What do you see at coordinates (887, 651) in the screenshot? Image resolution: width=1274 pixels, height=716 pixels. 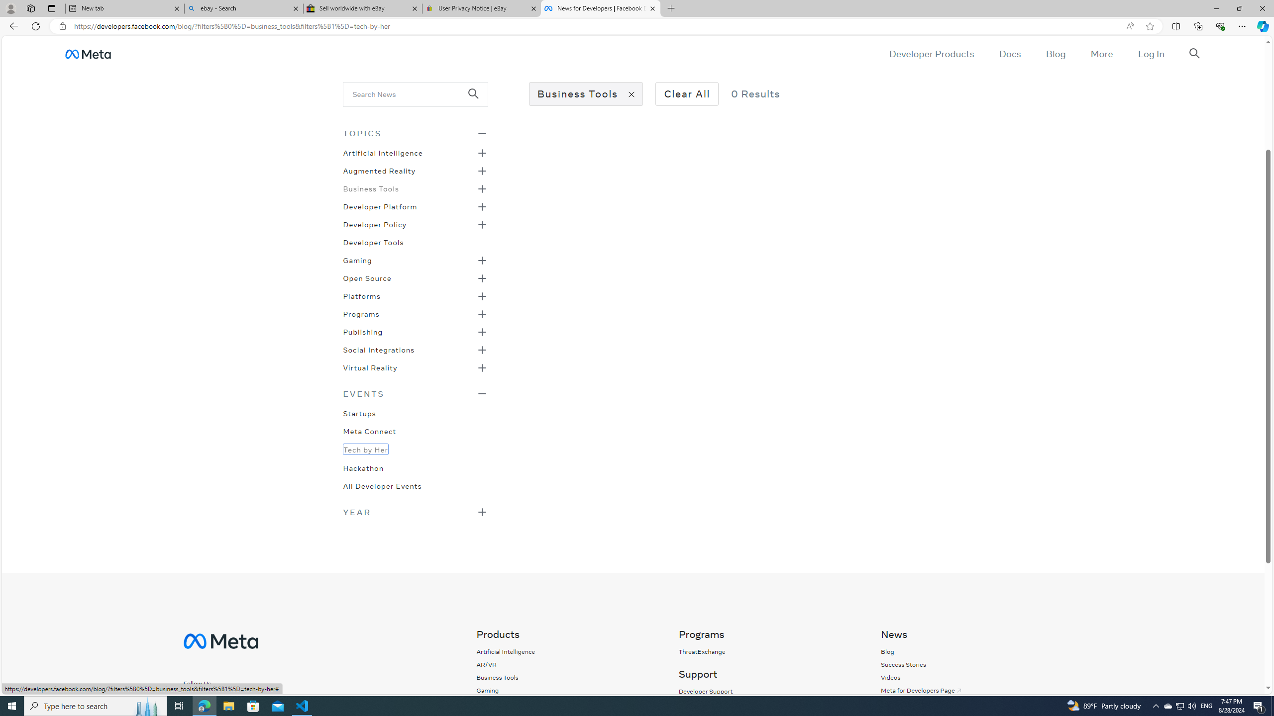 I see `Blog` at bounding box center [887, 651].